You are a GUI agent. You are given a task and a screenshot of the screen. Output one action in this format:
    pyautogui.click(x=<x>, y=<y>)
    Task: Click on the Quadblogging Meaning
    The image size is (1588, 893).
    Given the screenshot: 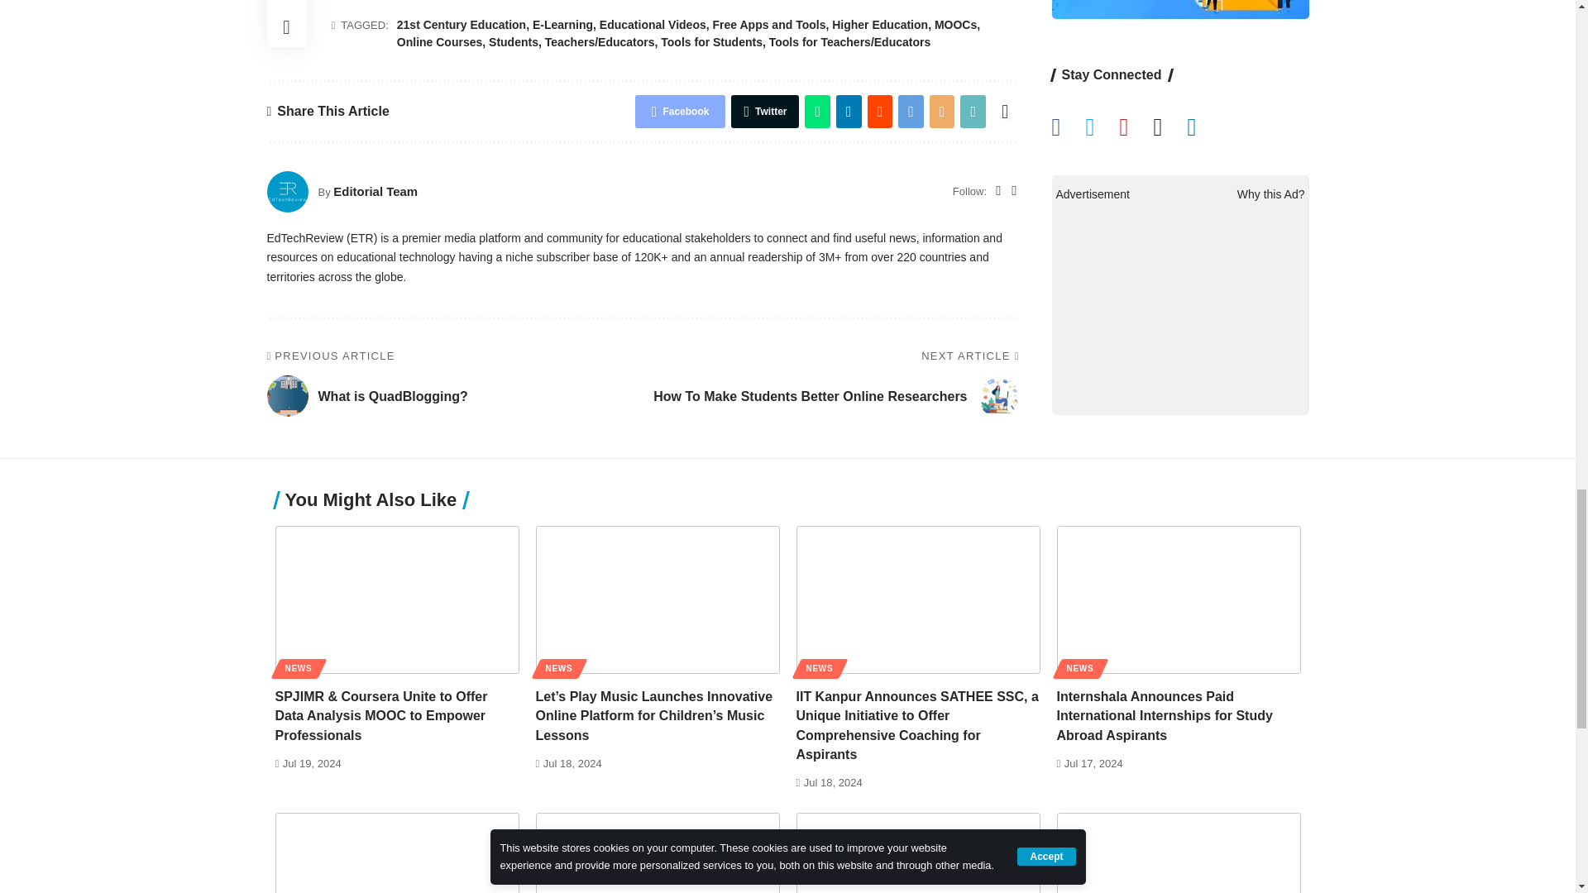 What is the action you would take?
    pyautogui.click(x=287, y=395)
    